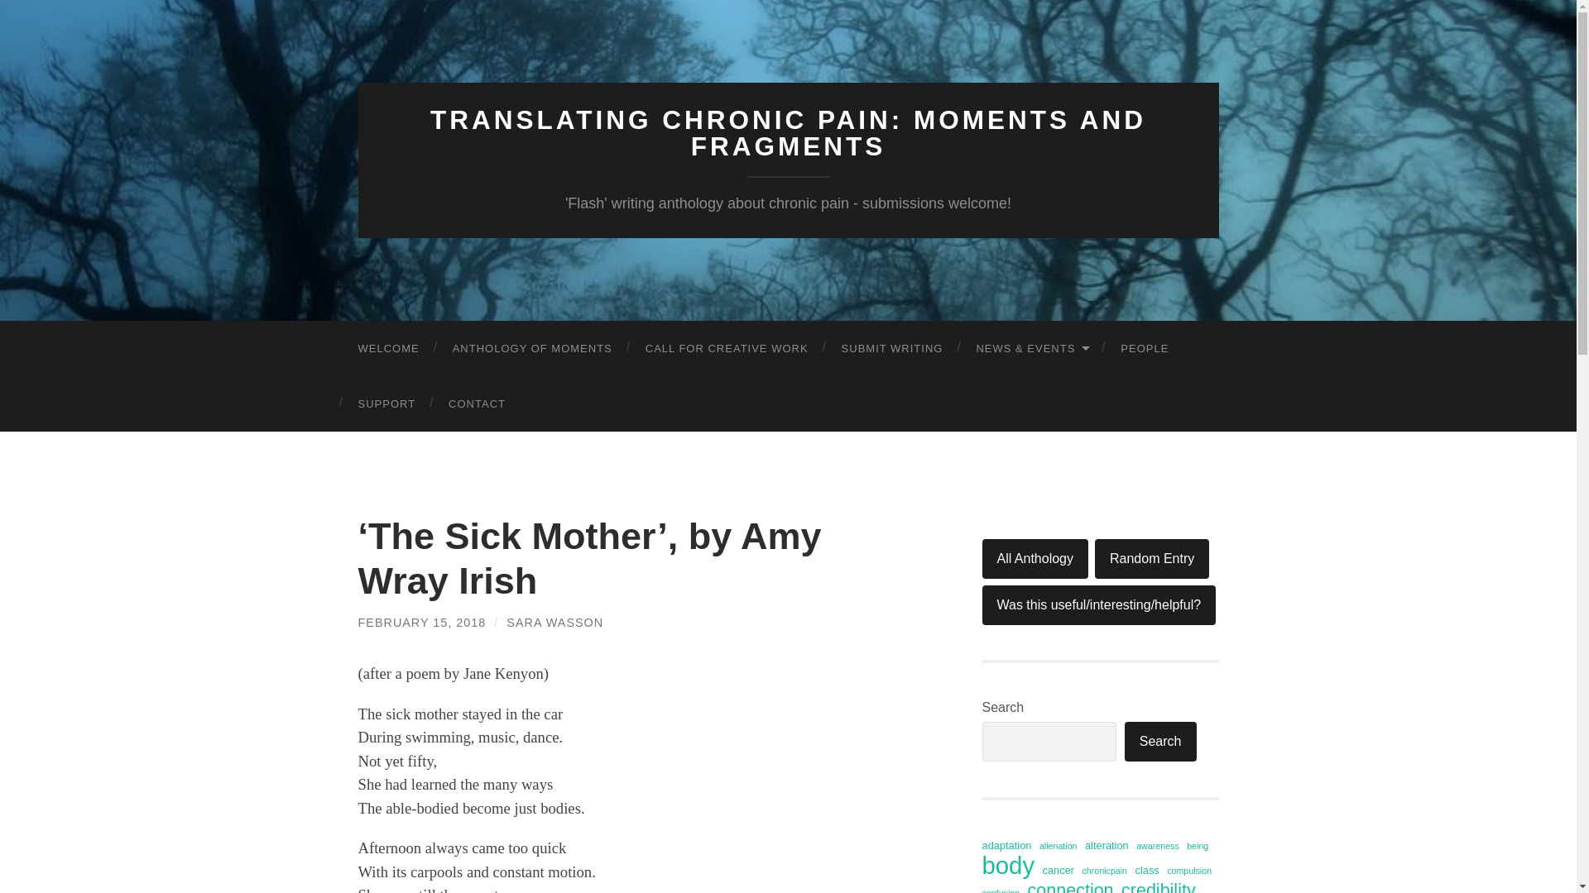 The width and height of the screenshot is (1589, 893). I want to click on PEOPLE, so click(1145, 347).